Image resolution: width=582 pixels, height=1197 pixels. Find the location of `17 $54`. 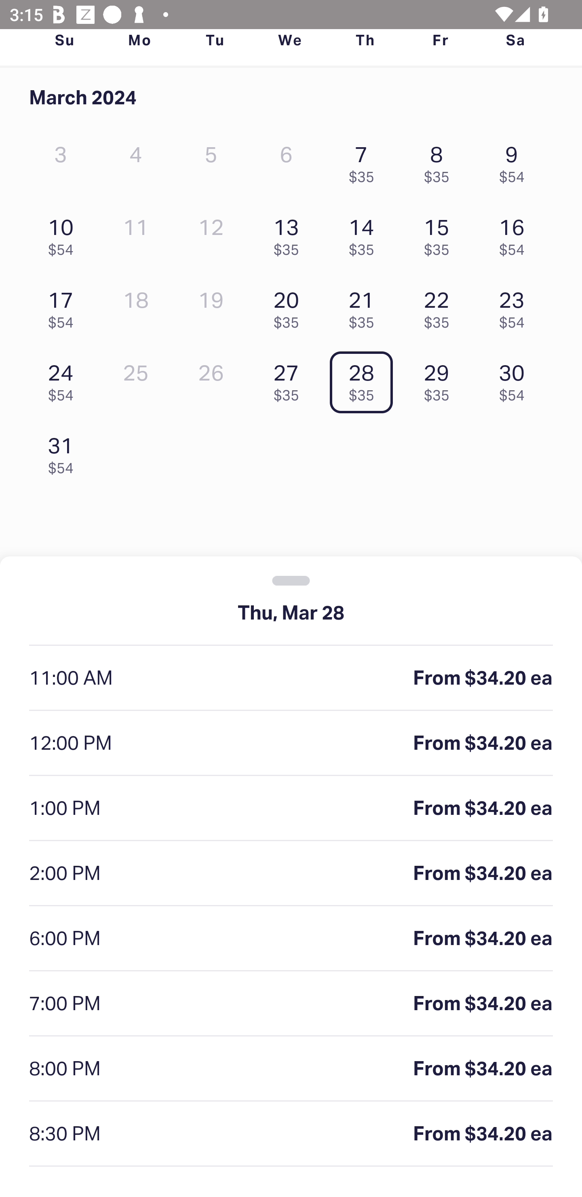

17 $54 is located at coordinates (64, 306).